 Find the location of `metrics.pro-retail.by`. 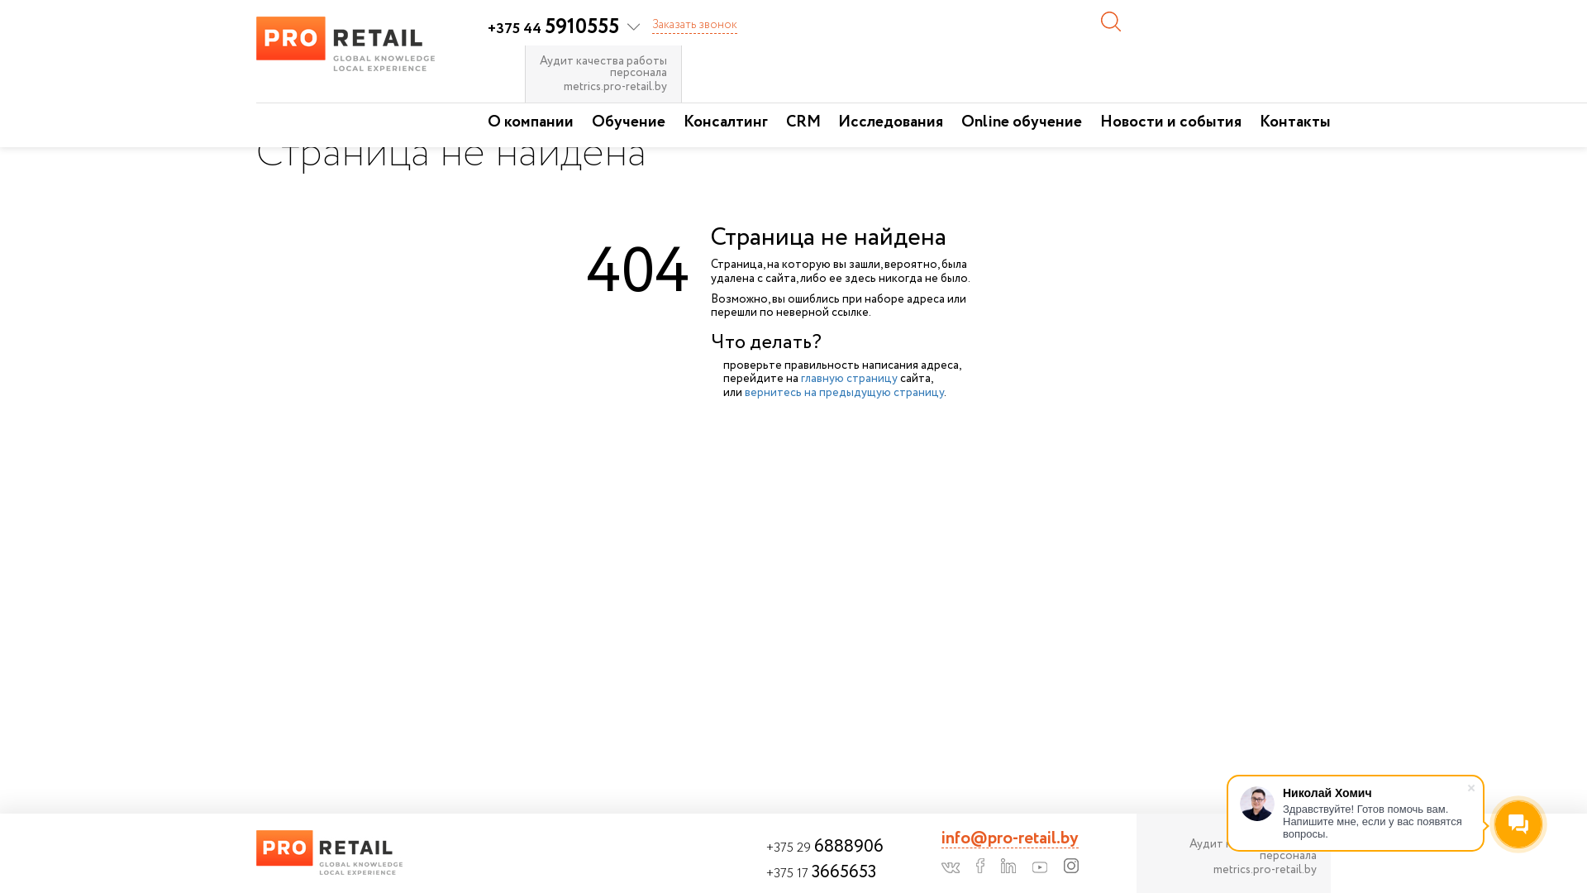

metrics.pro-retail.by is located at coordinates (603, 87).